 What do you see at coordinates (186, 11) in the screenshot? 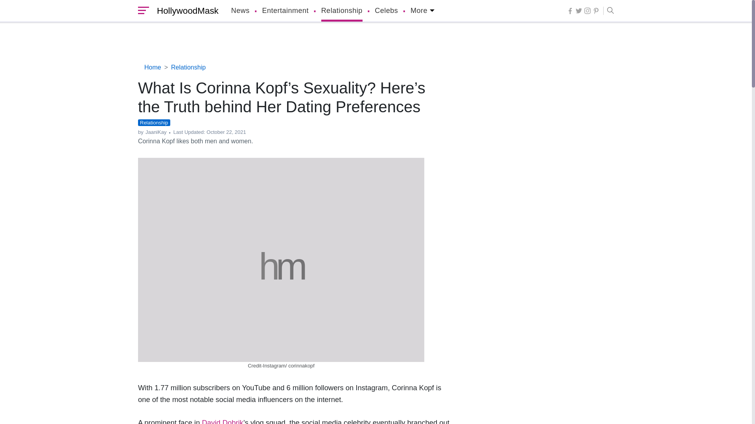
I see `HollywoodMask` at bounding box center [186, 11].